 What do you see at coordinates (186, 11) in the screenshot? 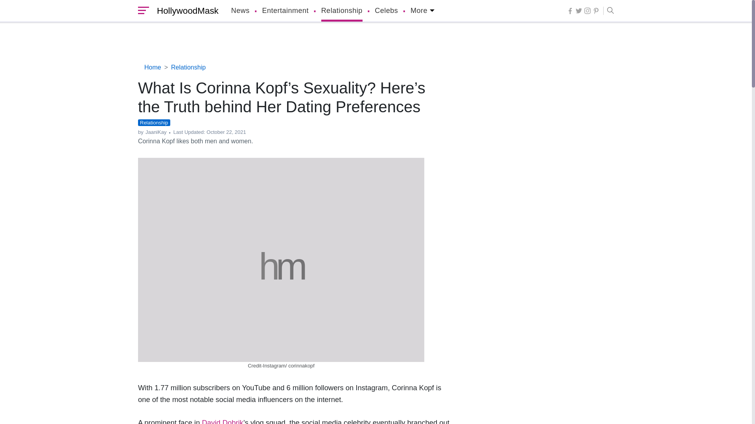
I see `HollywoodMask` at bounding box center [186, 11].